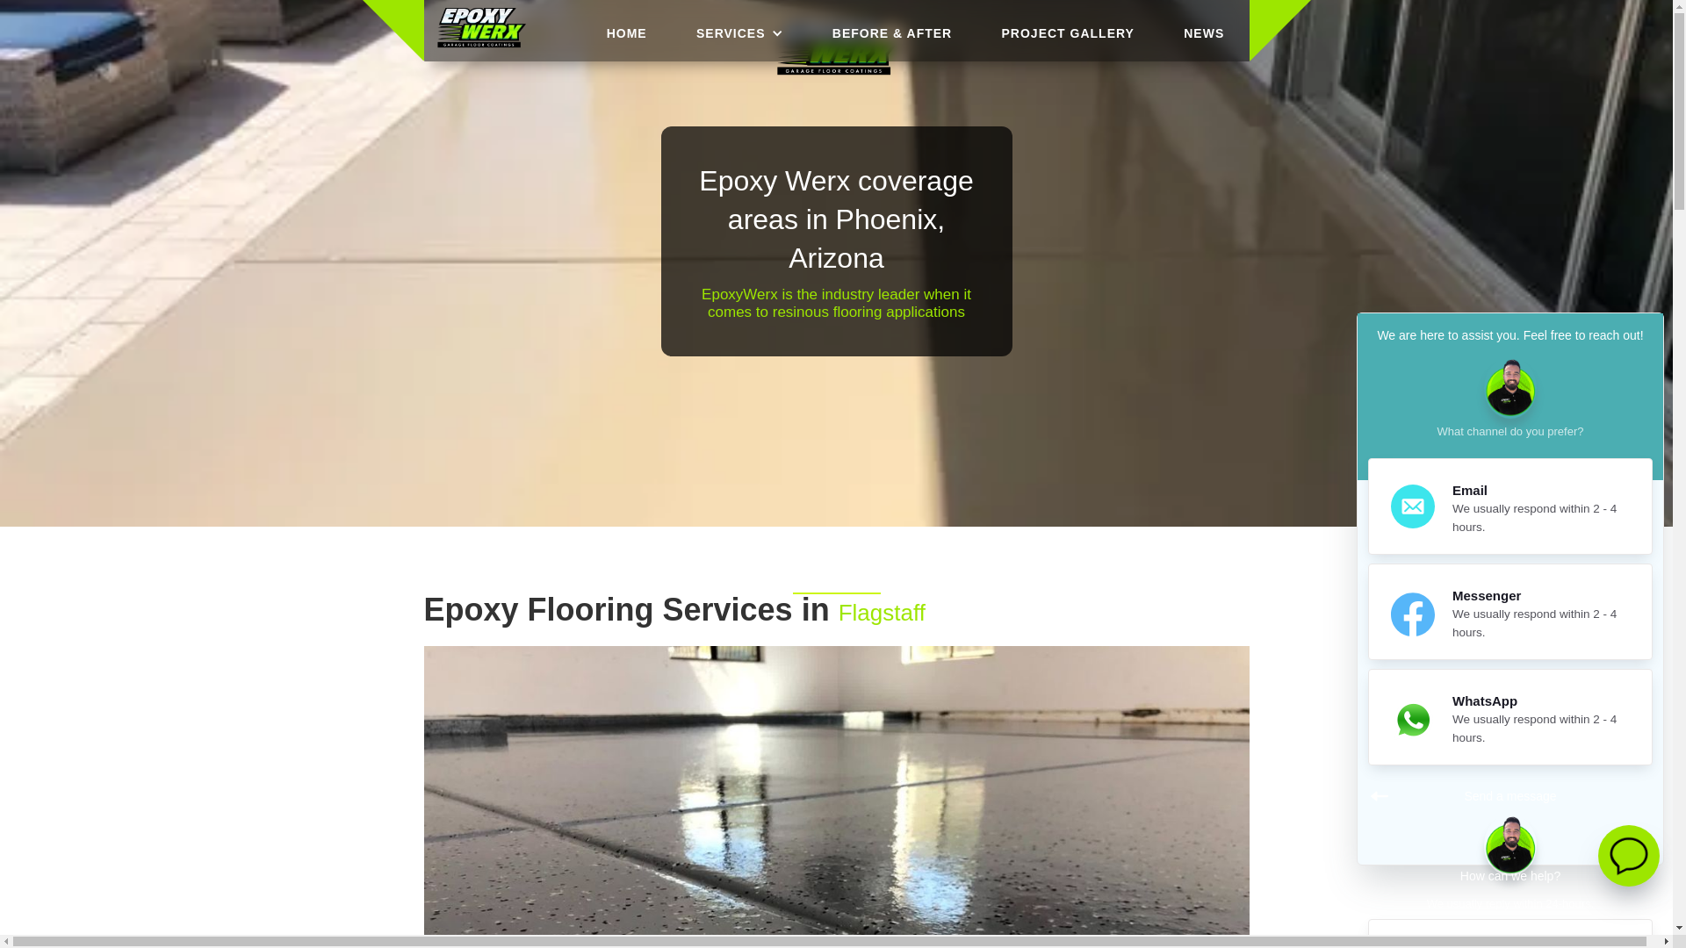 Image resolution: width=1686 pixels, height=948 pixels. What do you see at coordinates (1068, 31) in the screenshot?
I see `PROJECT GALLERY` at bounding box center [1068, 31].